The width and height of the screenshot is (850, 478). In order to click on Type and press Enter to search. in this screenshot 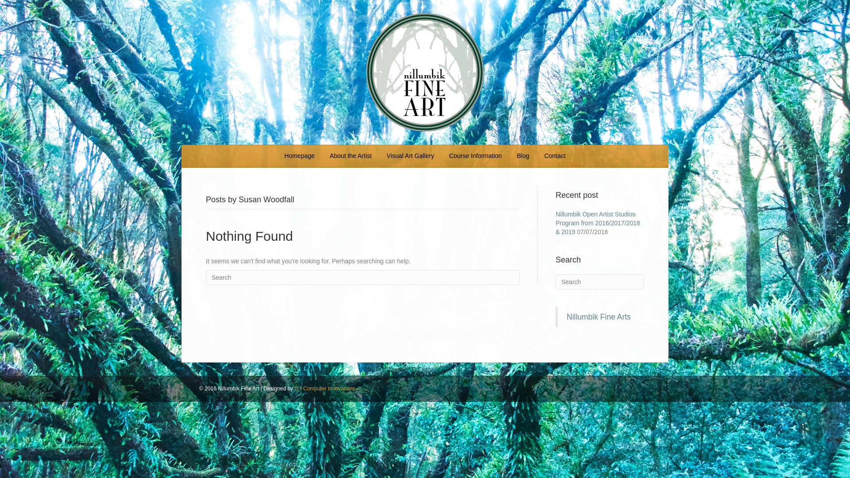, I will do `click(363, 278)`.